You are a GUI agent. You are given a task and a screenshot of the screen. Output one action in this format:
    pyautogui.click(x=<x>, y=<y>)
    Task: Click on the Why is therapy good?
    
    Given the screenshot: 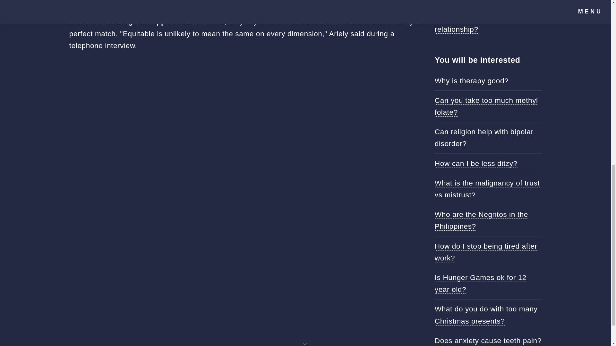 What is the action you would take?
    pyautogui.click(x=472, y=81)
    